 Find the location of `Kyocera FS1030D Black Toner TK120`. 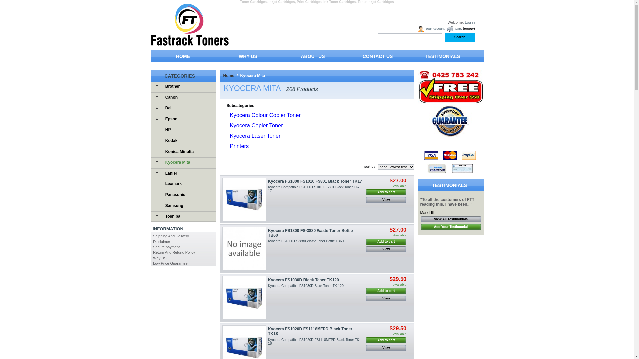

Kyocera FS1030D Black Toner TK120 is located at coordinates (244, 298).